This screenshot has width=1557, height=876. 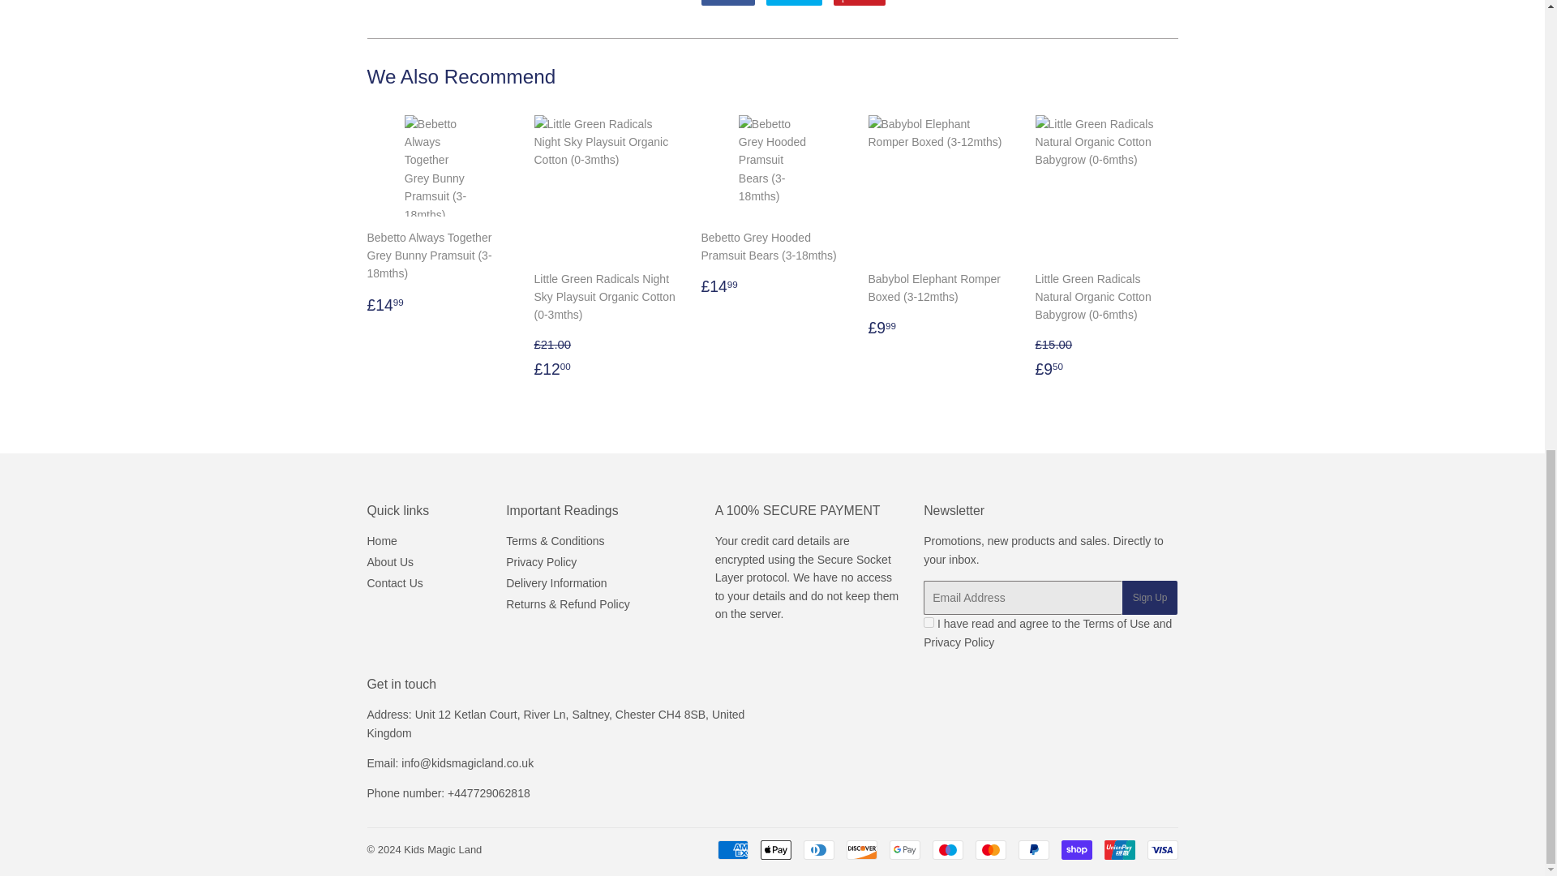 What do you see at coordinates (731, 849) in the screenshot?
I see `American Express` at bounding box center [731, 849].